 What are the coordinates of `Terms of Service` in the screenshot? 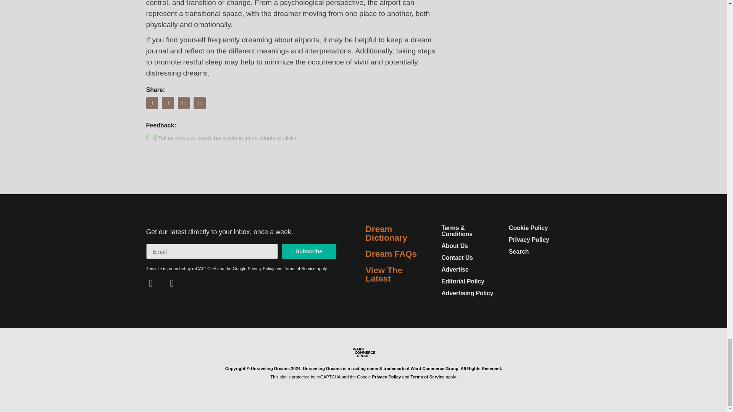 It's located at (299, 268).